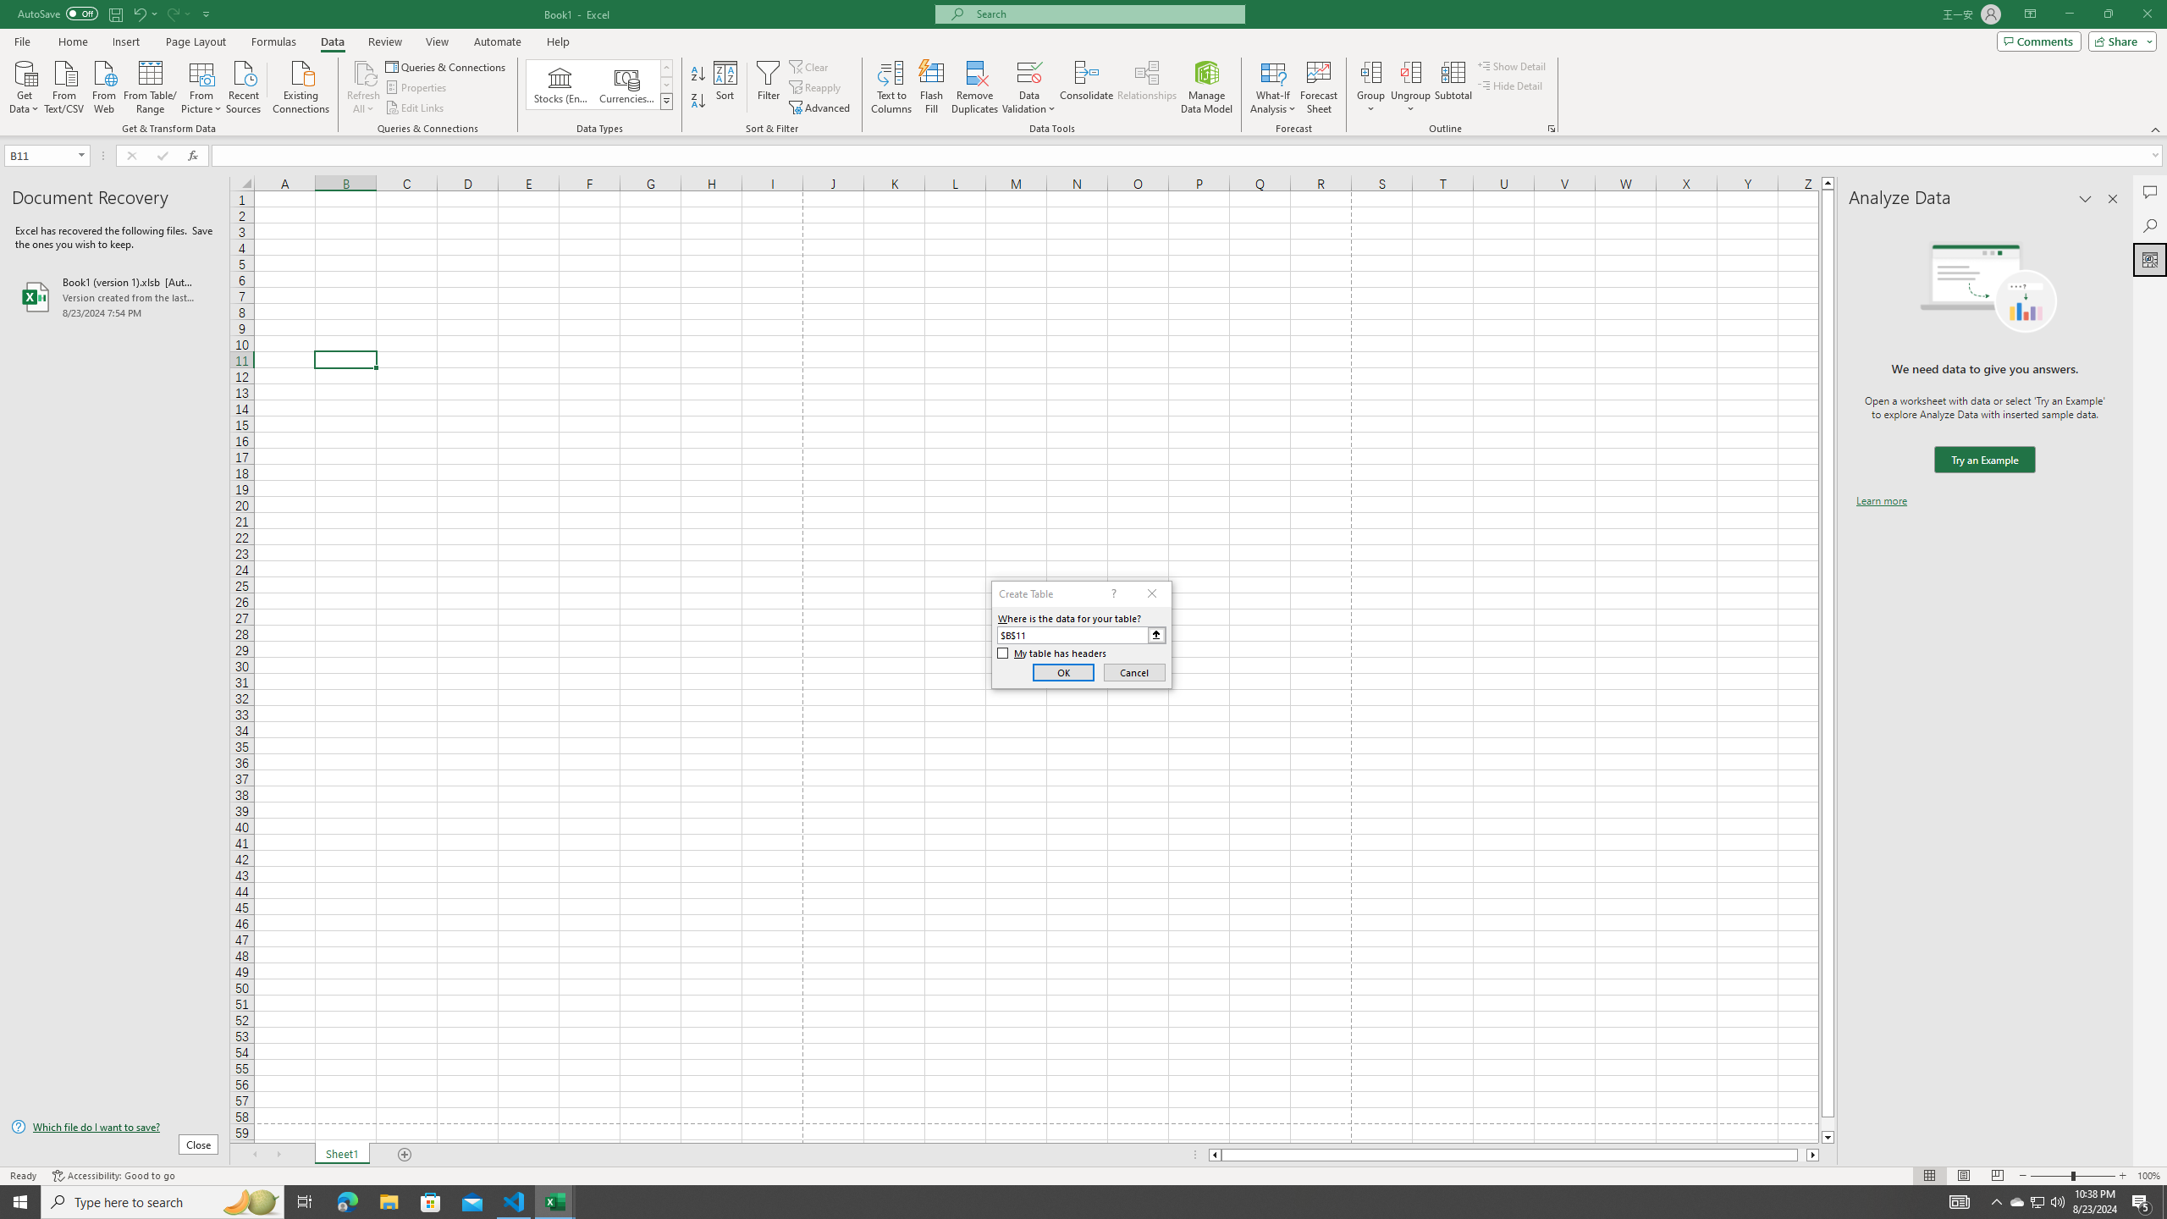  What do you see at coordinates (667, 101) in the screenshot?
I see `Data Types` at bounding box center [667, 101].